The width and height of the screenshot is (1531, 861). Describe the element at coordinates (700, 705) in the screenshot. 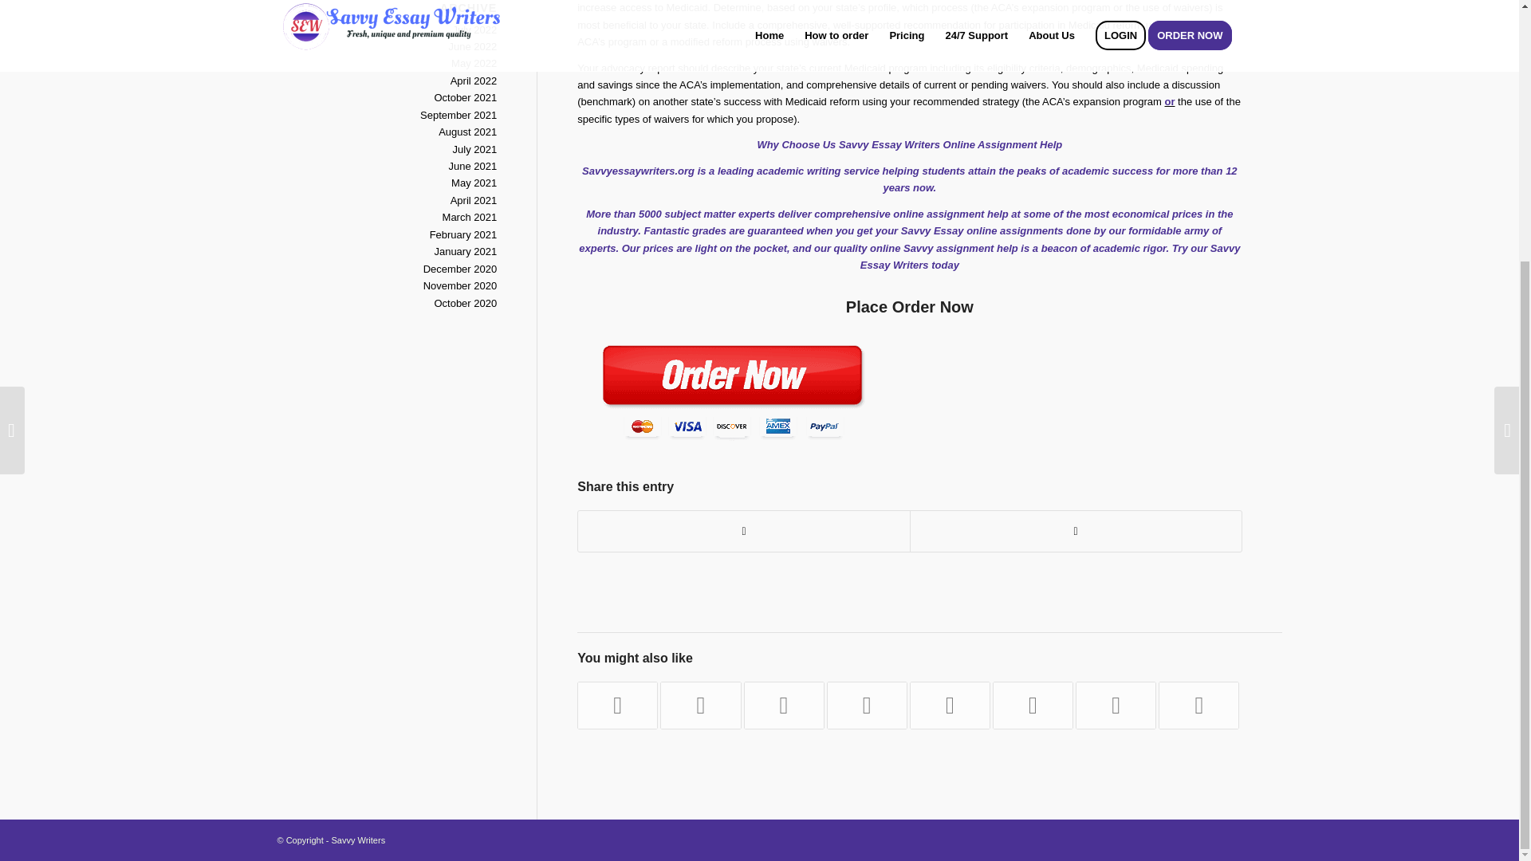

I see `Visualizing Business Problems. Savvy Essay Writers` at that location.